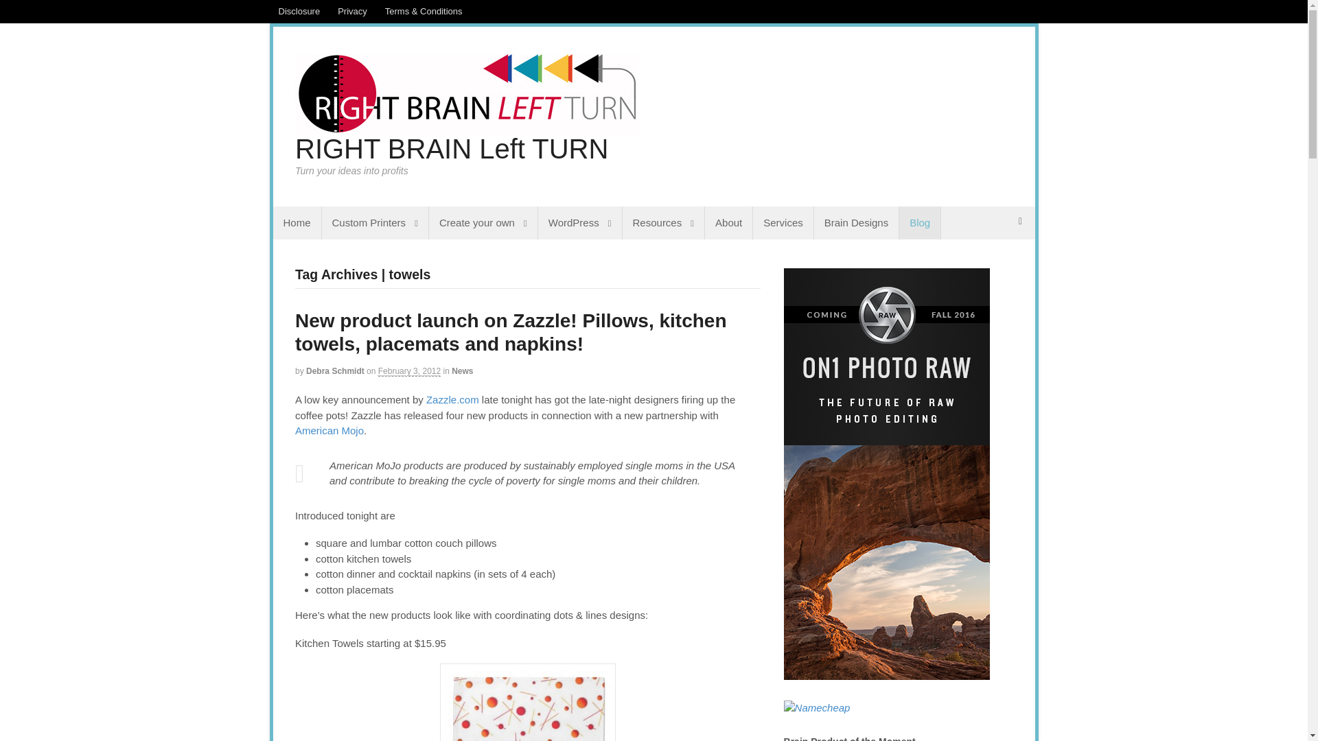 The width and height of the screenshot is (1318, 741). What do you see at coordinates (527, 702) in the screenshot?
I see `Screen shot 2012-02-03 at 12.36.36 AM` at bounding box center [527, 702].